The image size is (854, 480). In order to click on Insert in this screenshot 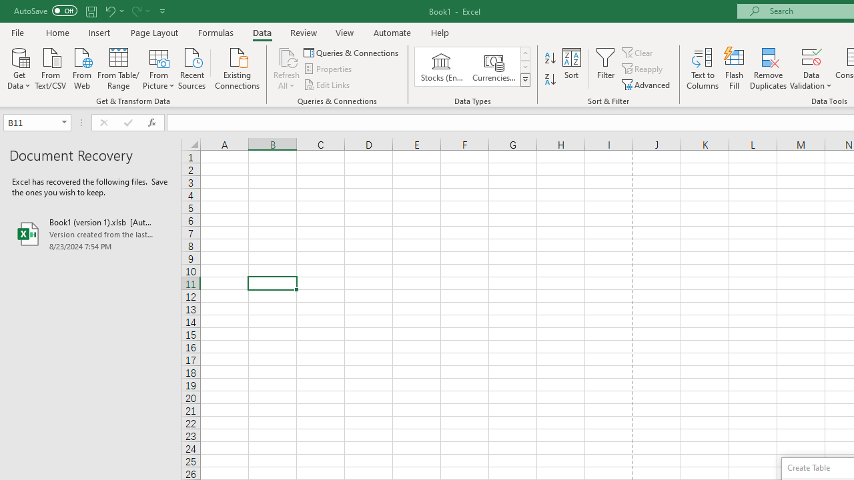, I will do `click(100, 32)`.